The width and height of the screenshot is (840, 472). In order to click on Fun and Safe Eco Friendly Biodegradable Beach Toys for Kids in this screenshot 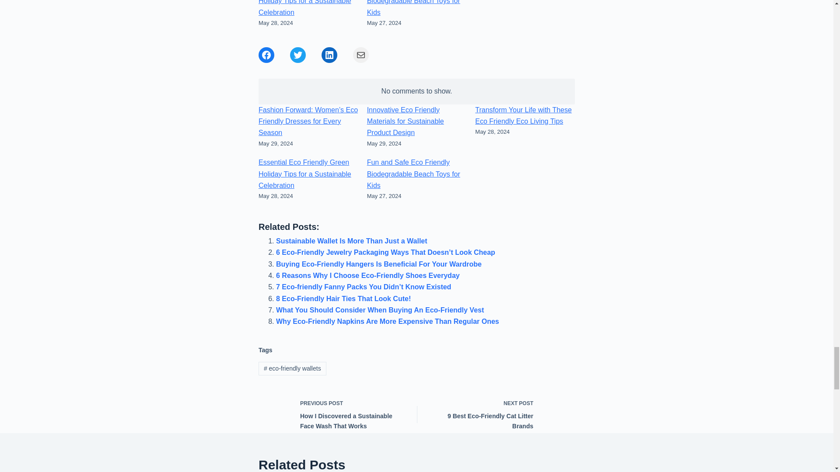, I will do `click(414, 8)`.